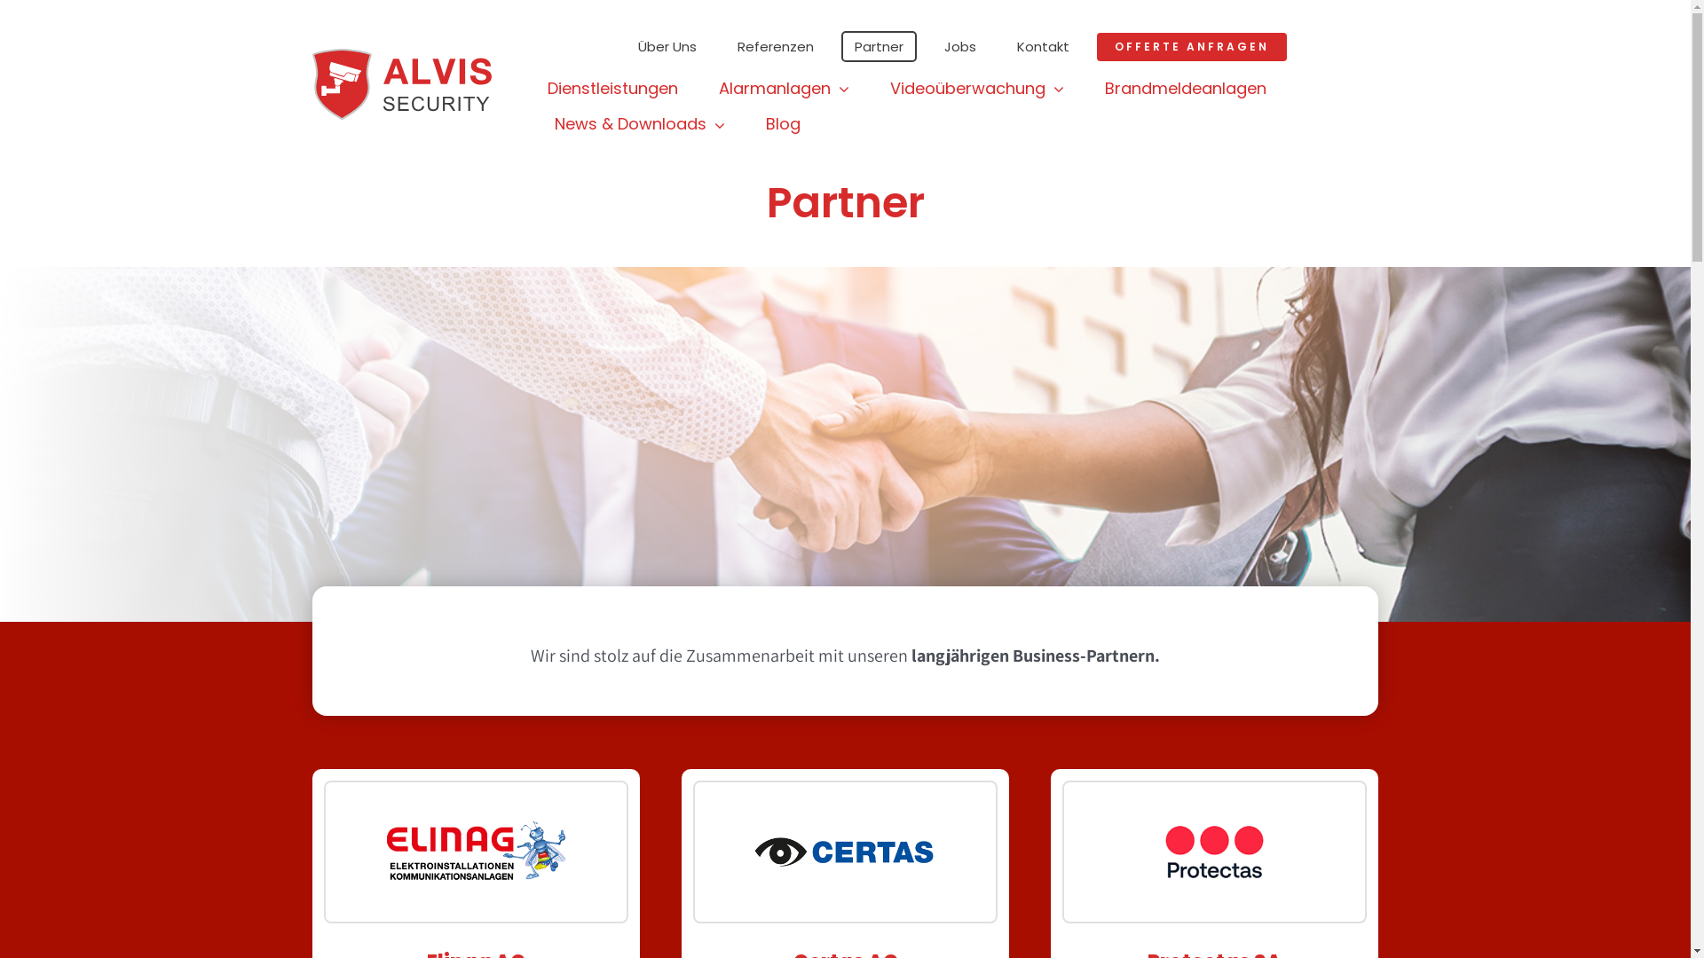 The width and height of the screenshot is (1704, 958). What do you see at coordinates (1192, 46) in the screenshot?
I see `OFFERTE ANFRAGEN` at bounding box center [1192, 46].